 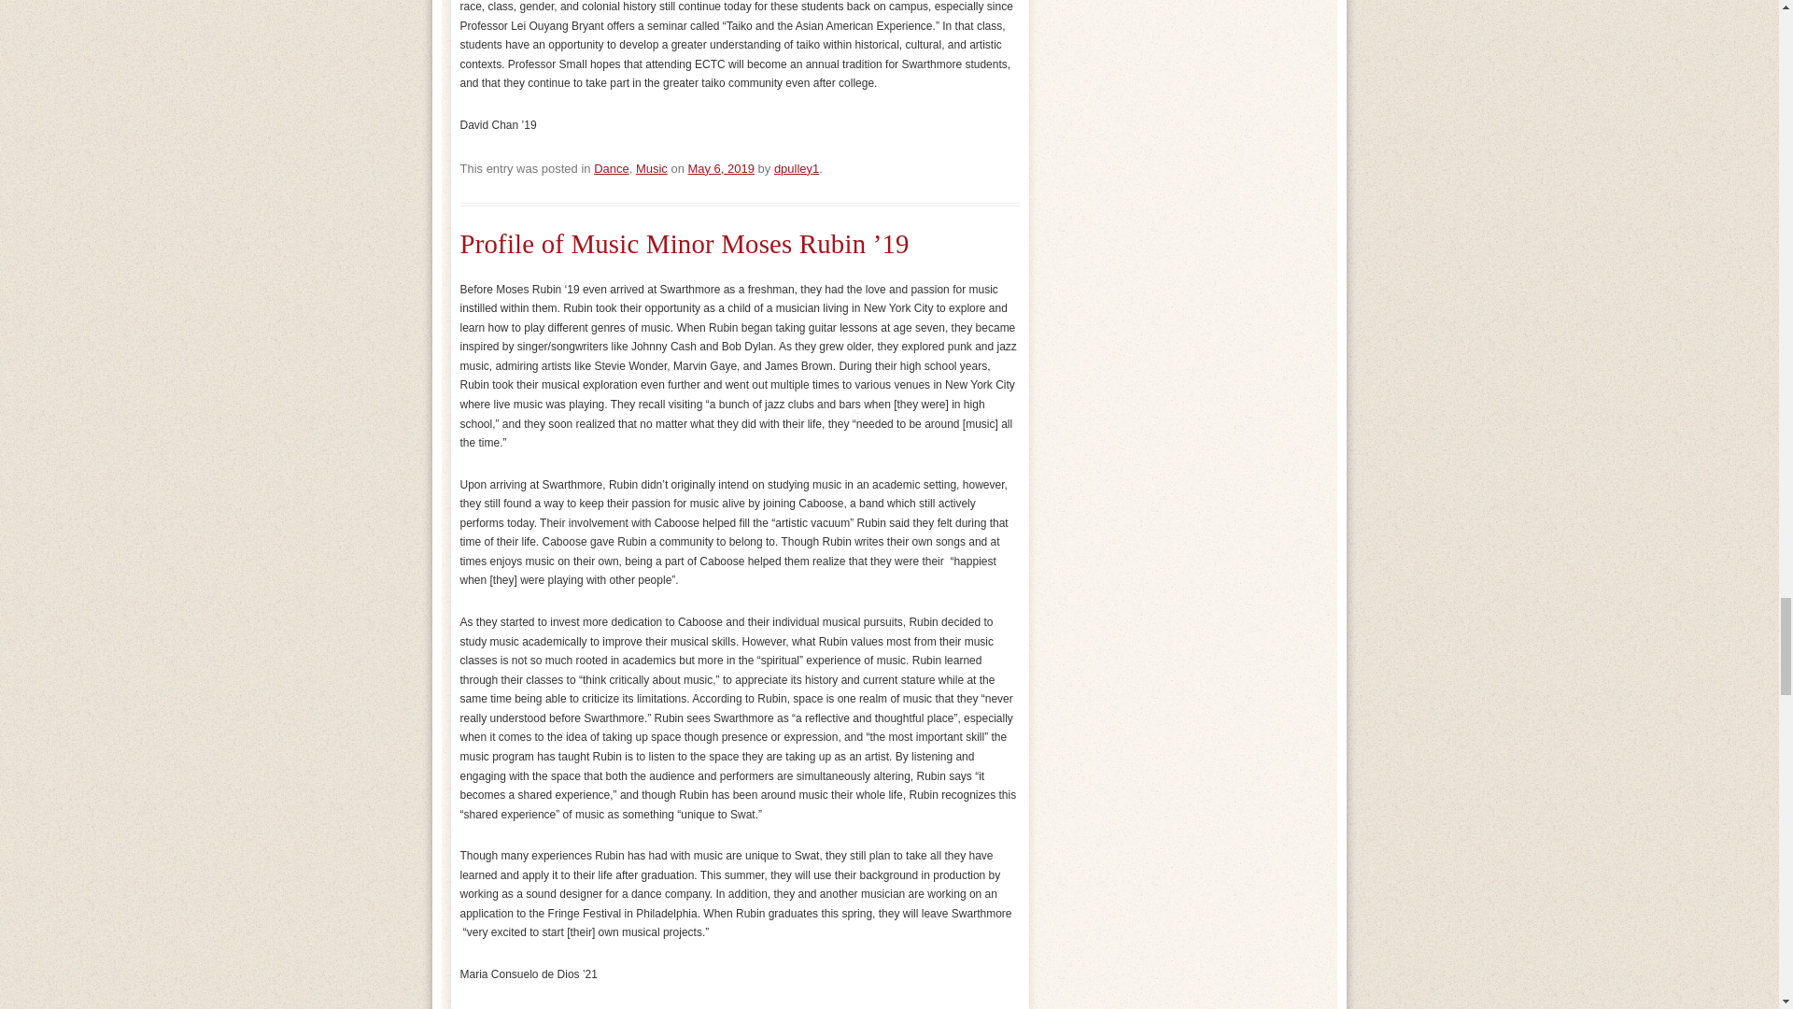 I want to click on dpulley1, so click(x=797, y=168).